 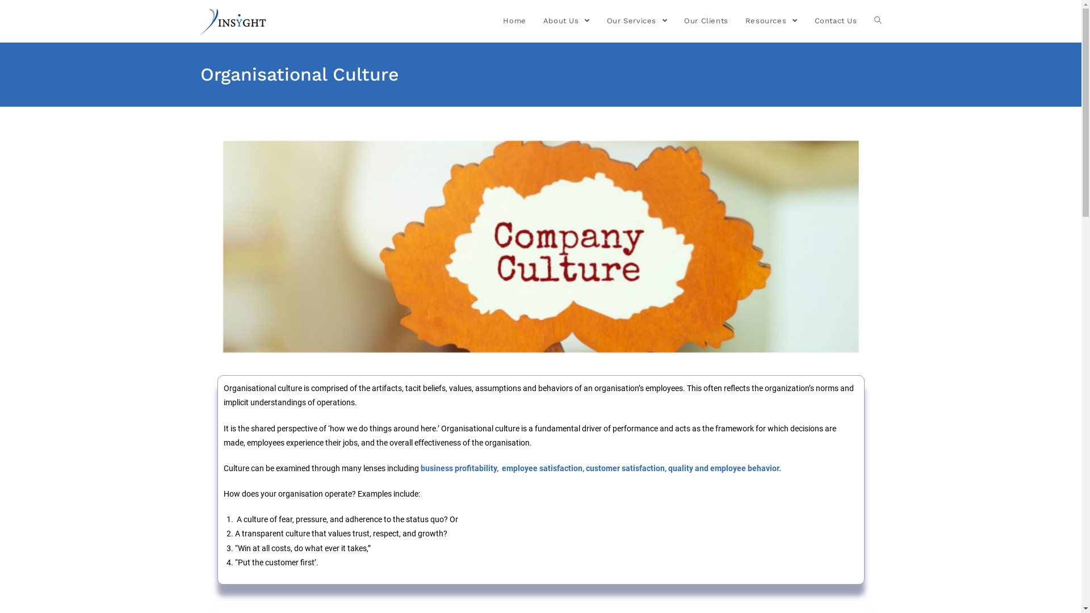 I want to click on About Us, so click(x=567, y=21).